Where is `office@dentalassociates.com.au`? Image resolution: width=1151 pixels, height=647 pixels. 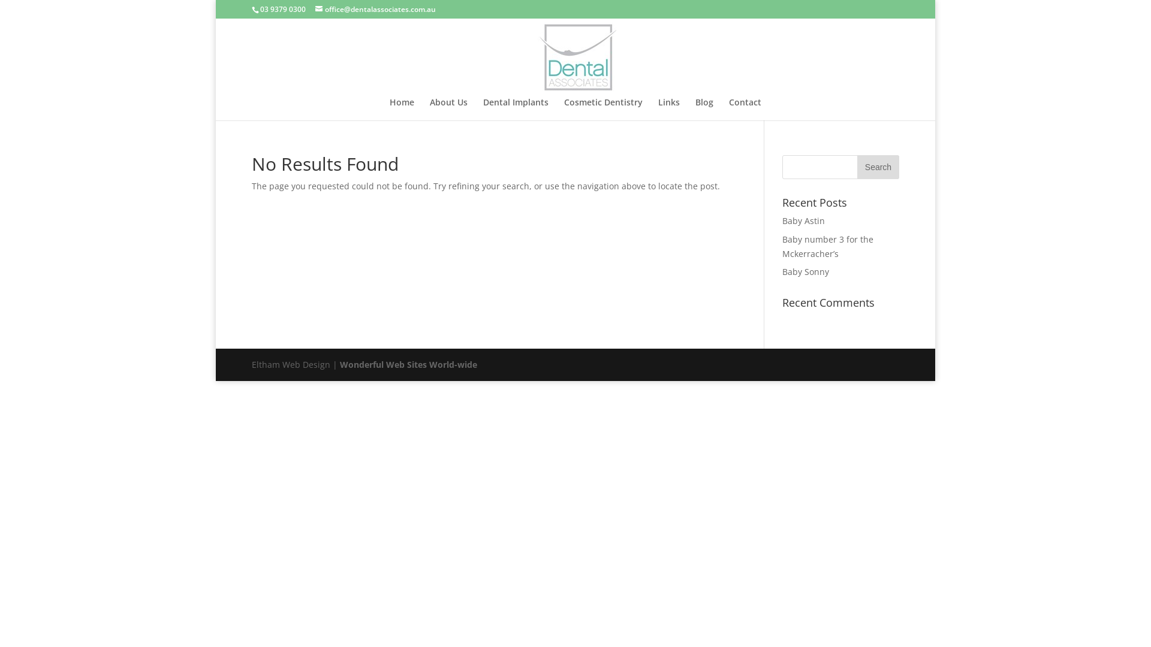 office@dentalassociates.com.au is located at coordinates (375, 10).